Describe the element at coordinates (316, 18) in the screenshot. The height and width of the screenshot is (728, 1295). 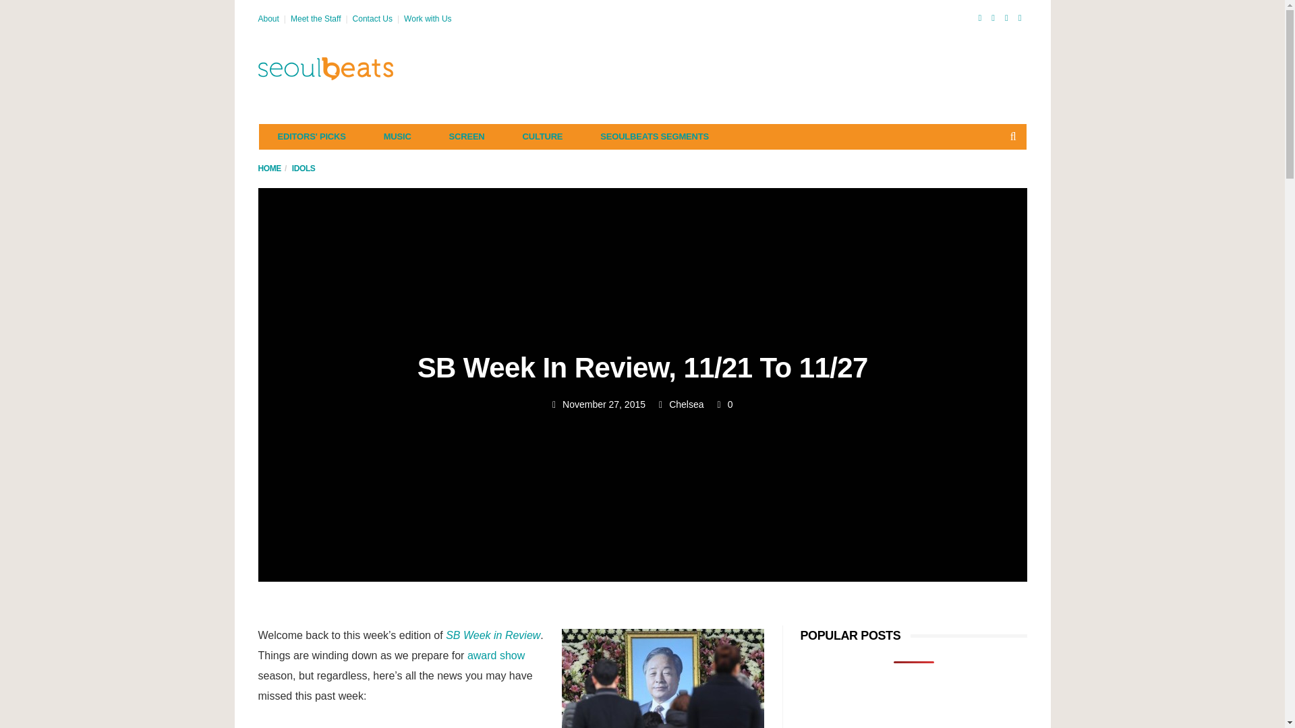
I see `Meet the Staff` at that location.